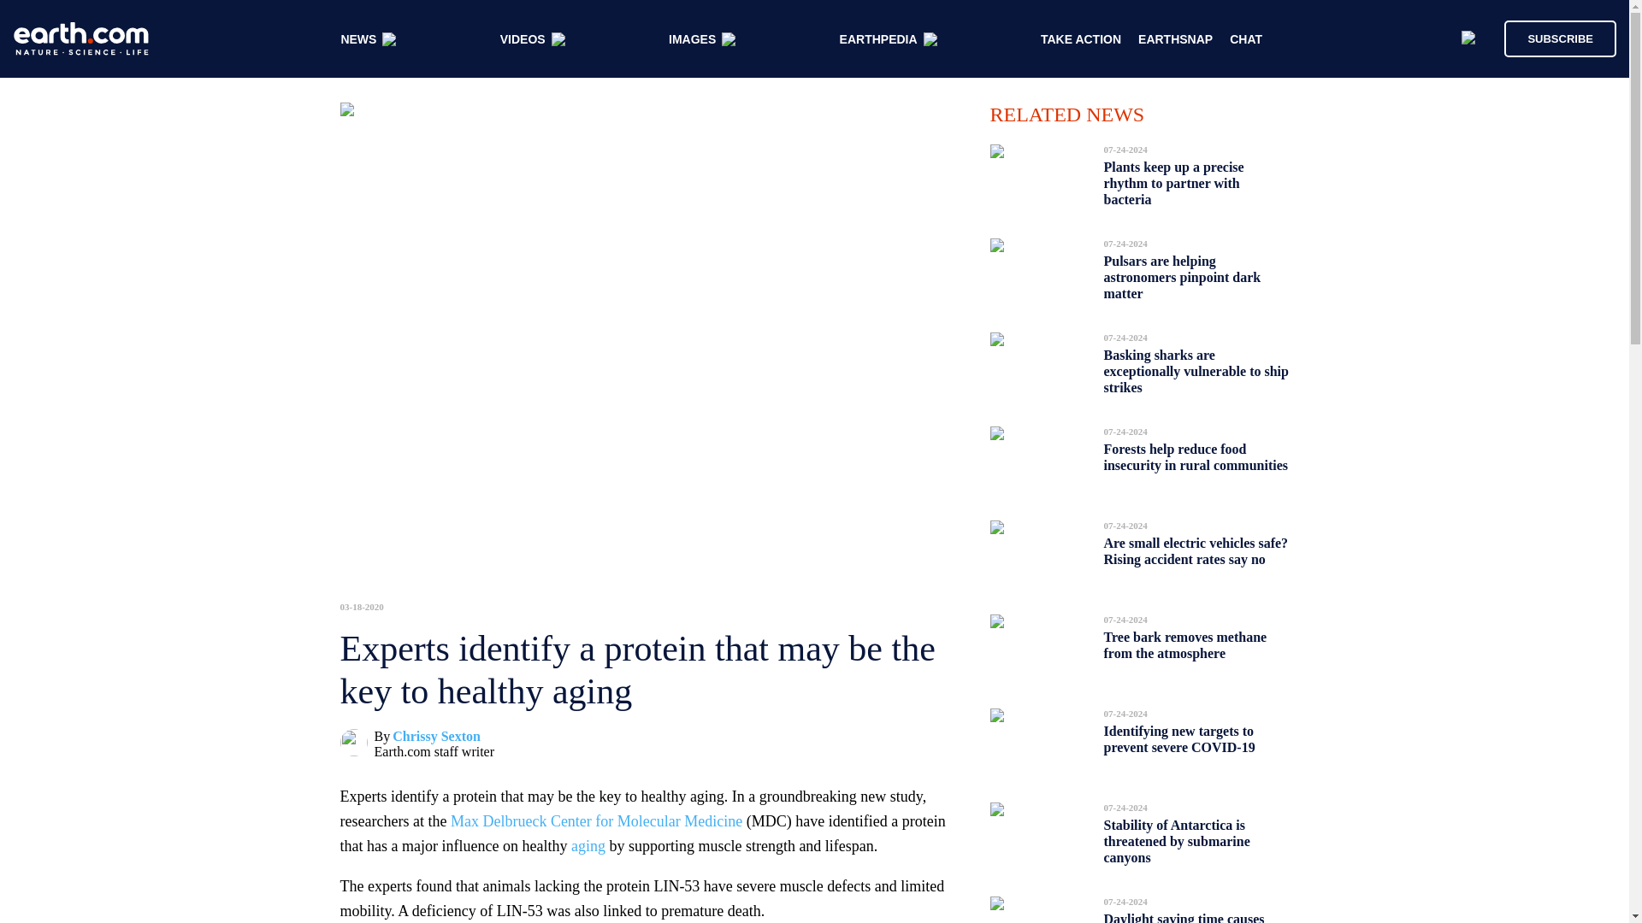 This screenshot has height=923, width=1642. What do you see at coordinates (1560, 38) in the screenshot?
I see `SUBSCRIBE` at bounding box center [1560, 38].